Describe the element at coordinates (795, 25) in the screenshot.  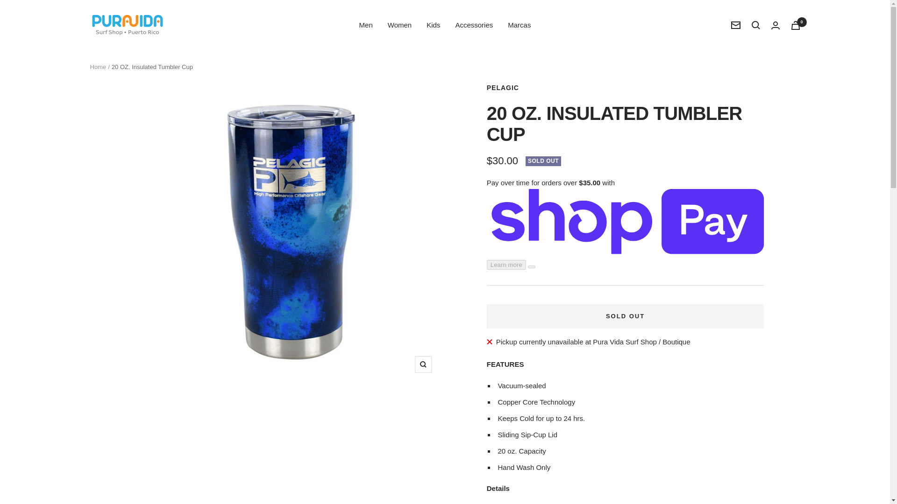
I see `0` at that location.